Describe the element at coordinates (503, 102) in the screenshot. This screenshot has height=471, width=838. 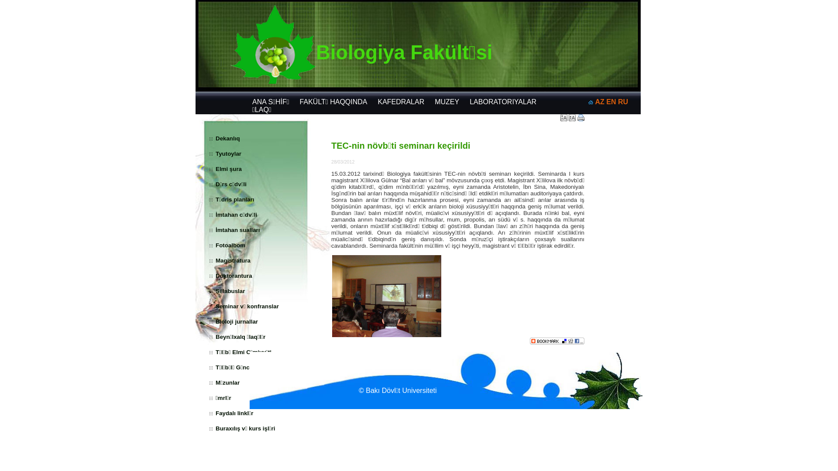
I see `LABORATORIYALAR` at that location.